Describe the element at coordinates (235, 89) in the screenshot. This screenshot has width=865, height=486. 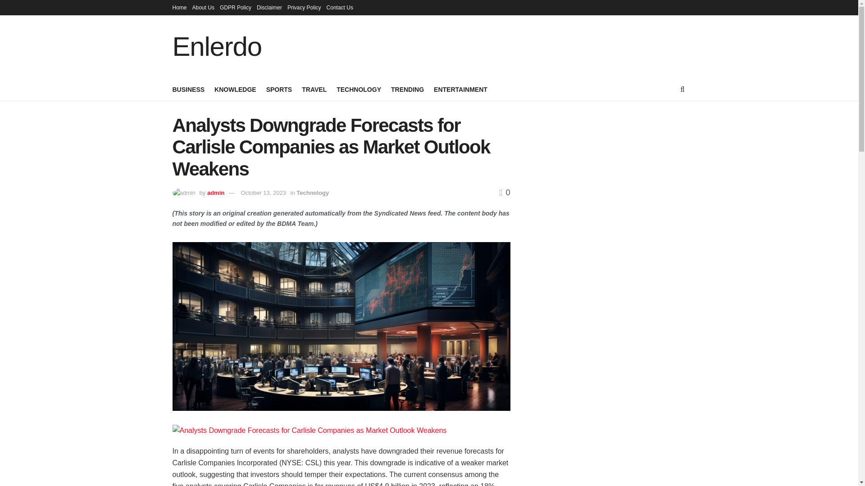
I see `KNOWLEDGE` at that location.